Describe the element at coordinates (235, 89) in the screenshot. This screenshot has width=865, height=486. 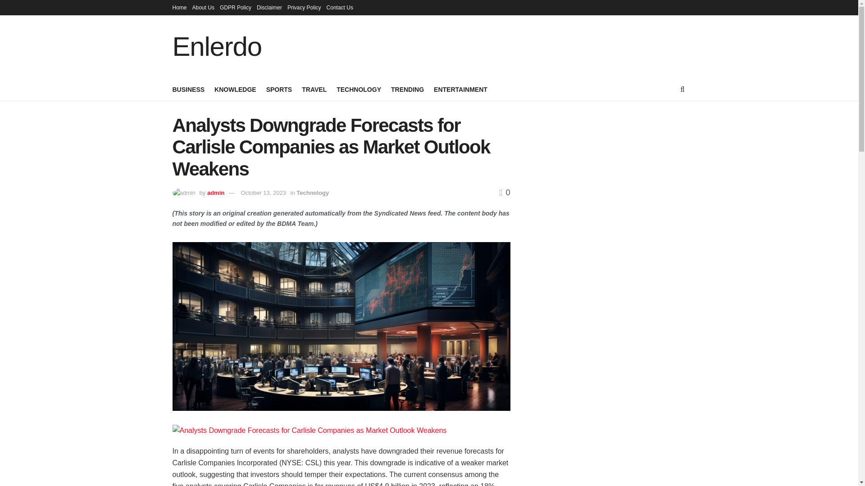
I see `KNOWLEDGE` at that location.